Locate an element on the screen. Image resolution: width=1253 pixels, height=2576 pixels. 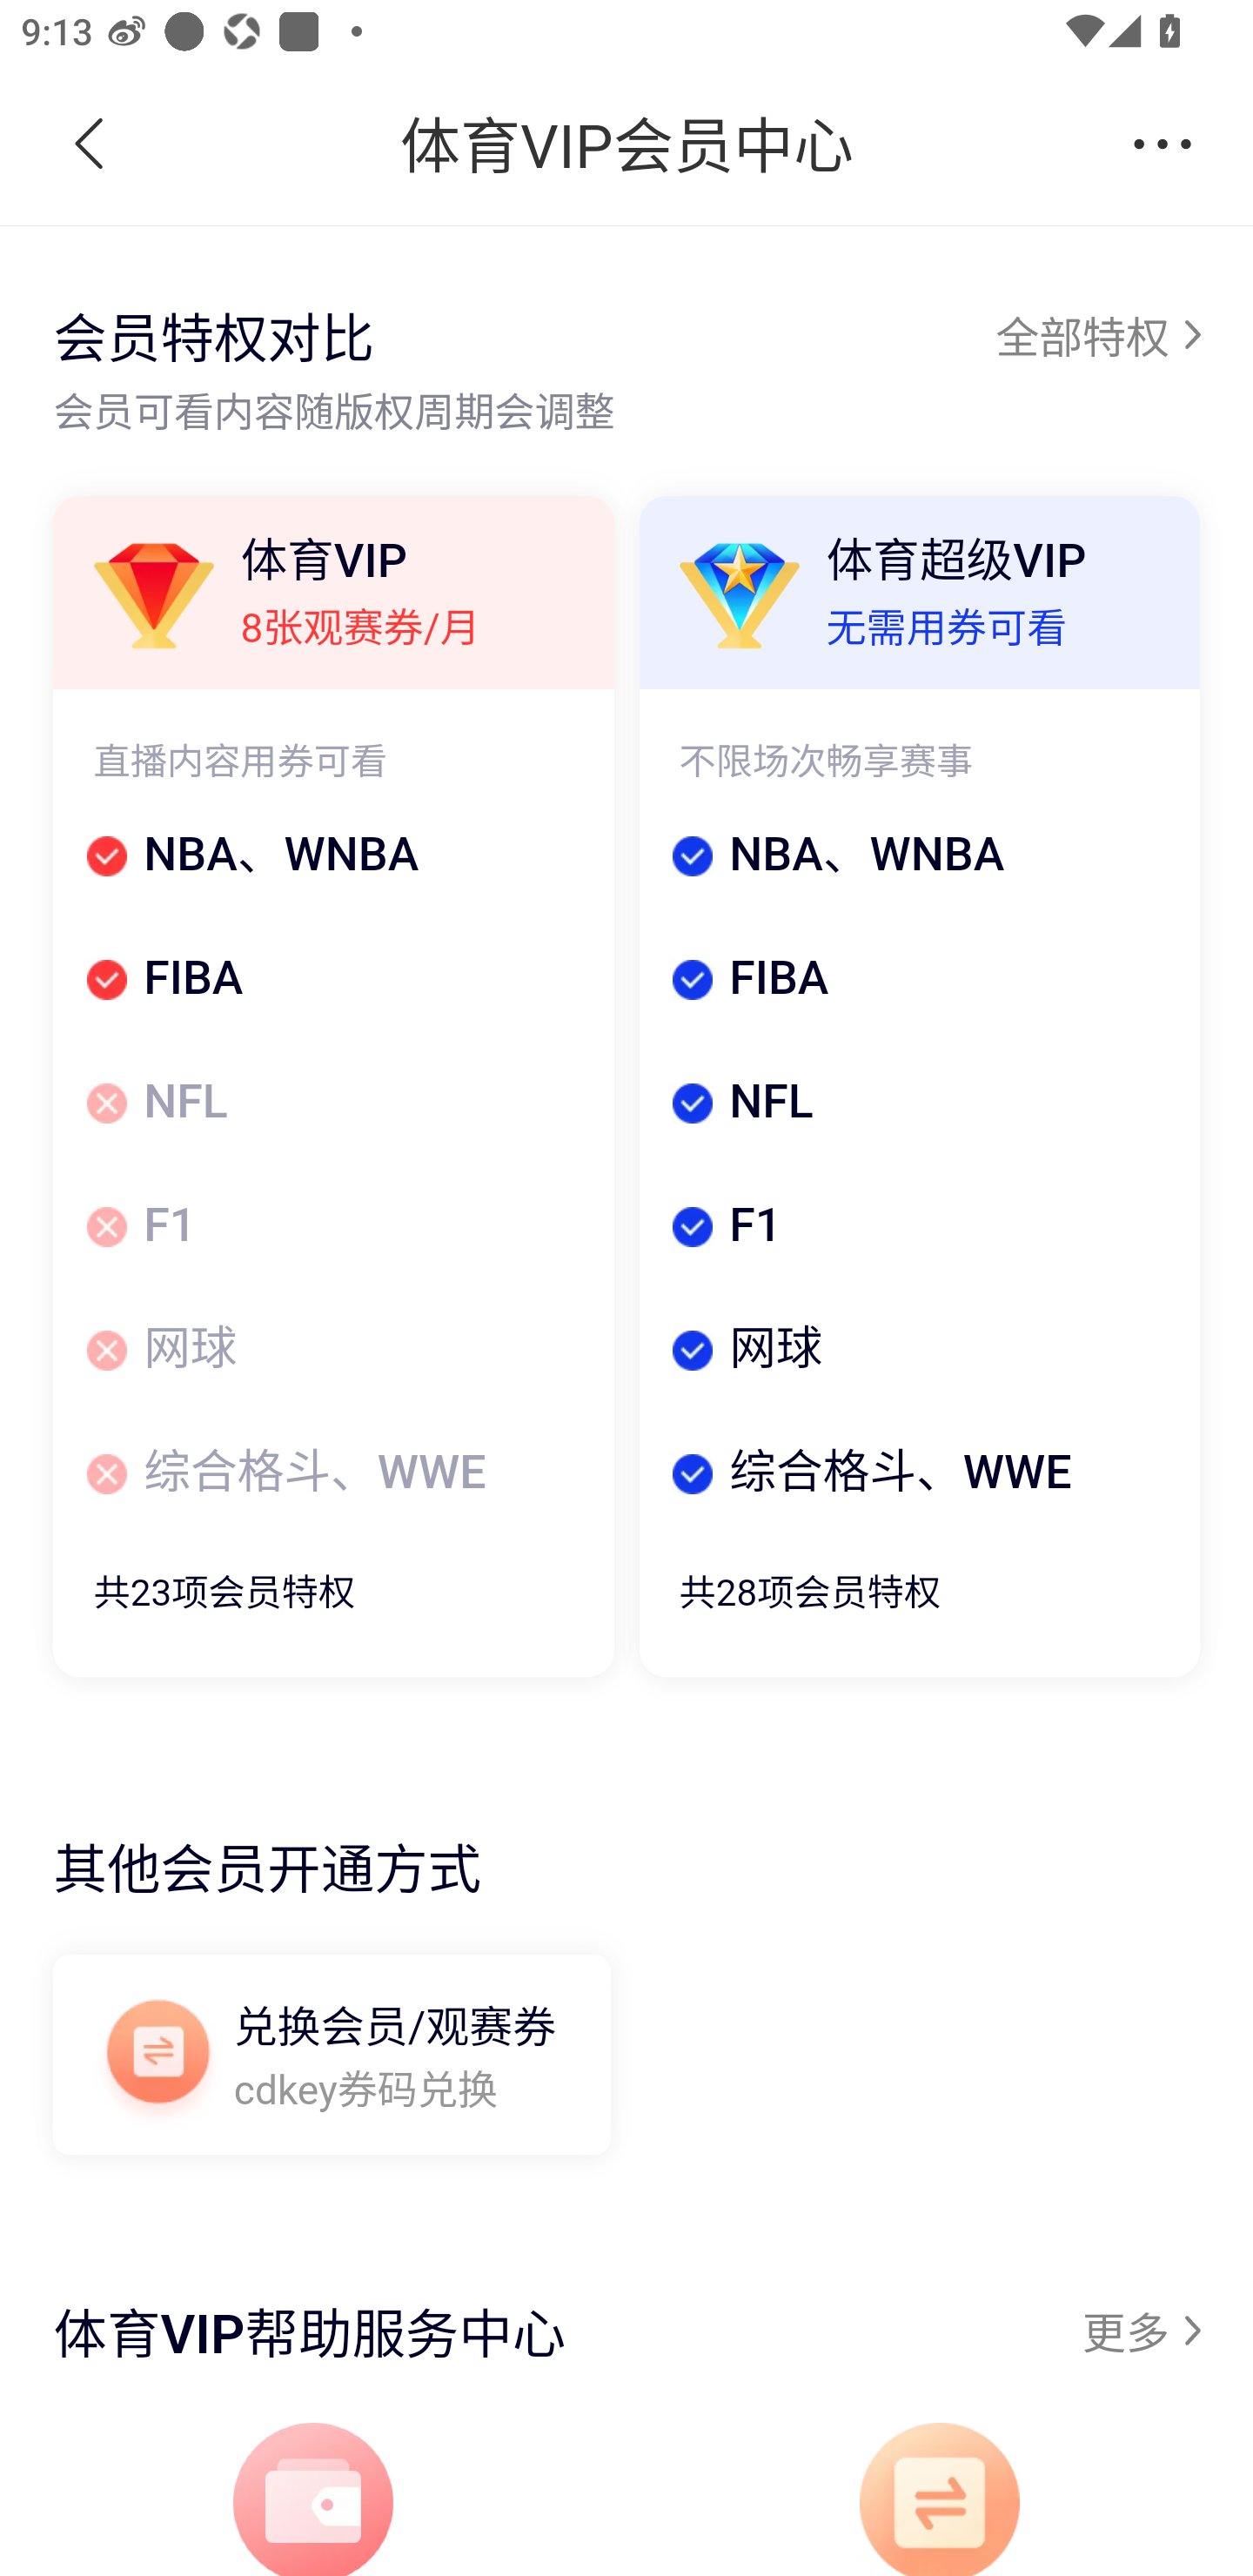
兑换会员/观赛券 兑换会员/观赛券 cdkey券码兑换 is located at coordinates (332, 2056).